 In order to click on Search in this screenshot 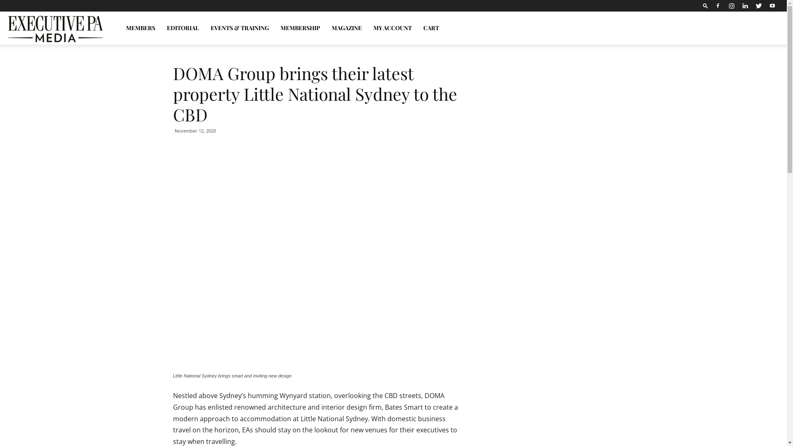, I will do `click(752, 35)`.